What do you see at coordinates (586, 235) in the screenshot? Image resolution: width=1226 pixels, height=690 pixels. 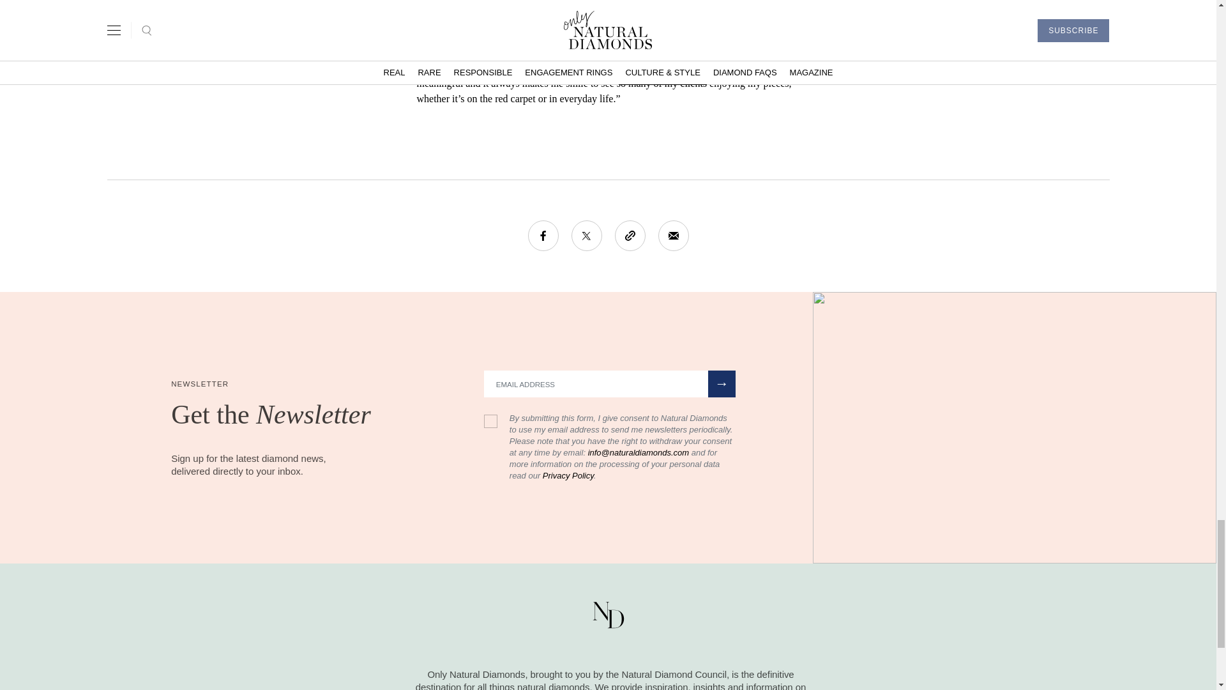 I see `Tweet This` at bounding box center [586, 235].